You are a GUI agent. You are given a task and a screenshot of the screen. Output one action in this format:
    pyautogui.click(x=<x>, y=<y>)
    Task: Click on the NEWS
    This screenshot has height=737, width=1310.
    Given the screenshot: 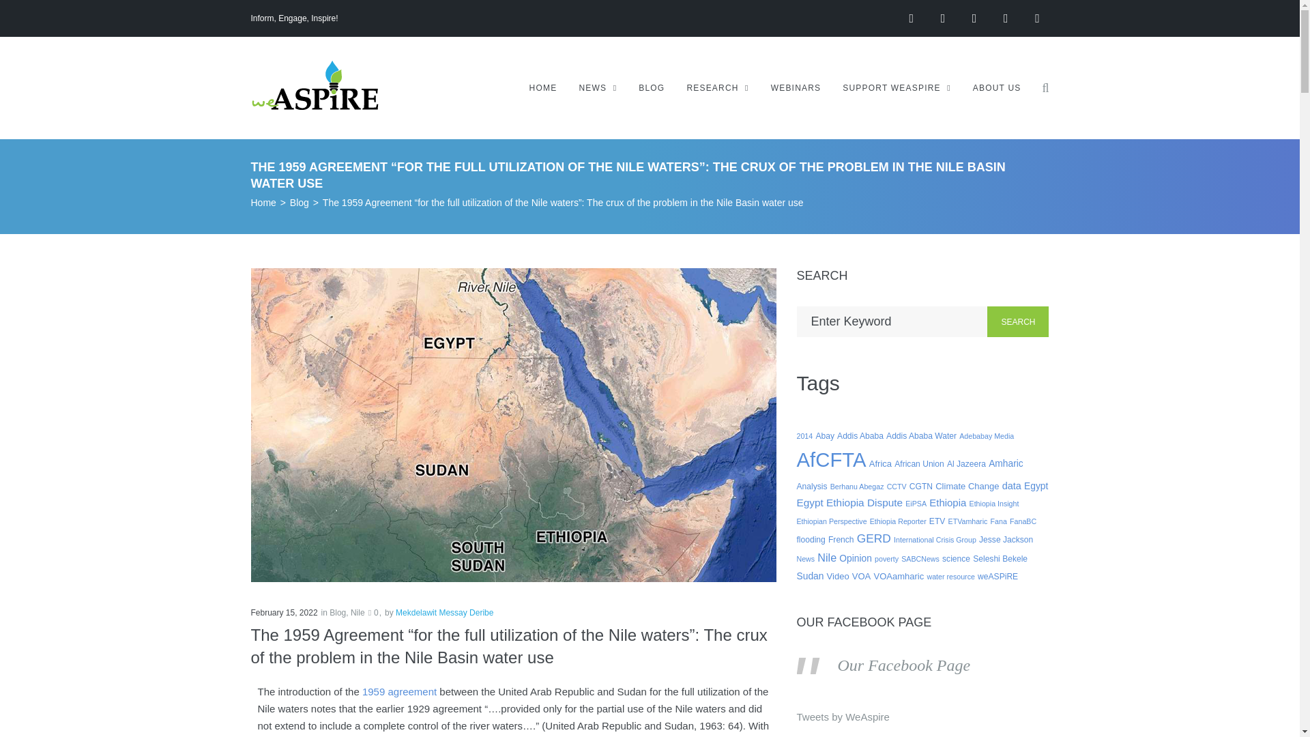 What is the action you would take?
    pyautogui.click(x=598, y=87)
    